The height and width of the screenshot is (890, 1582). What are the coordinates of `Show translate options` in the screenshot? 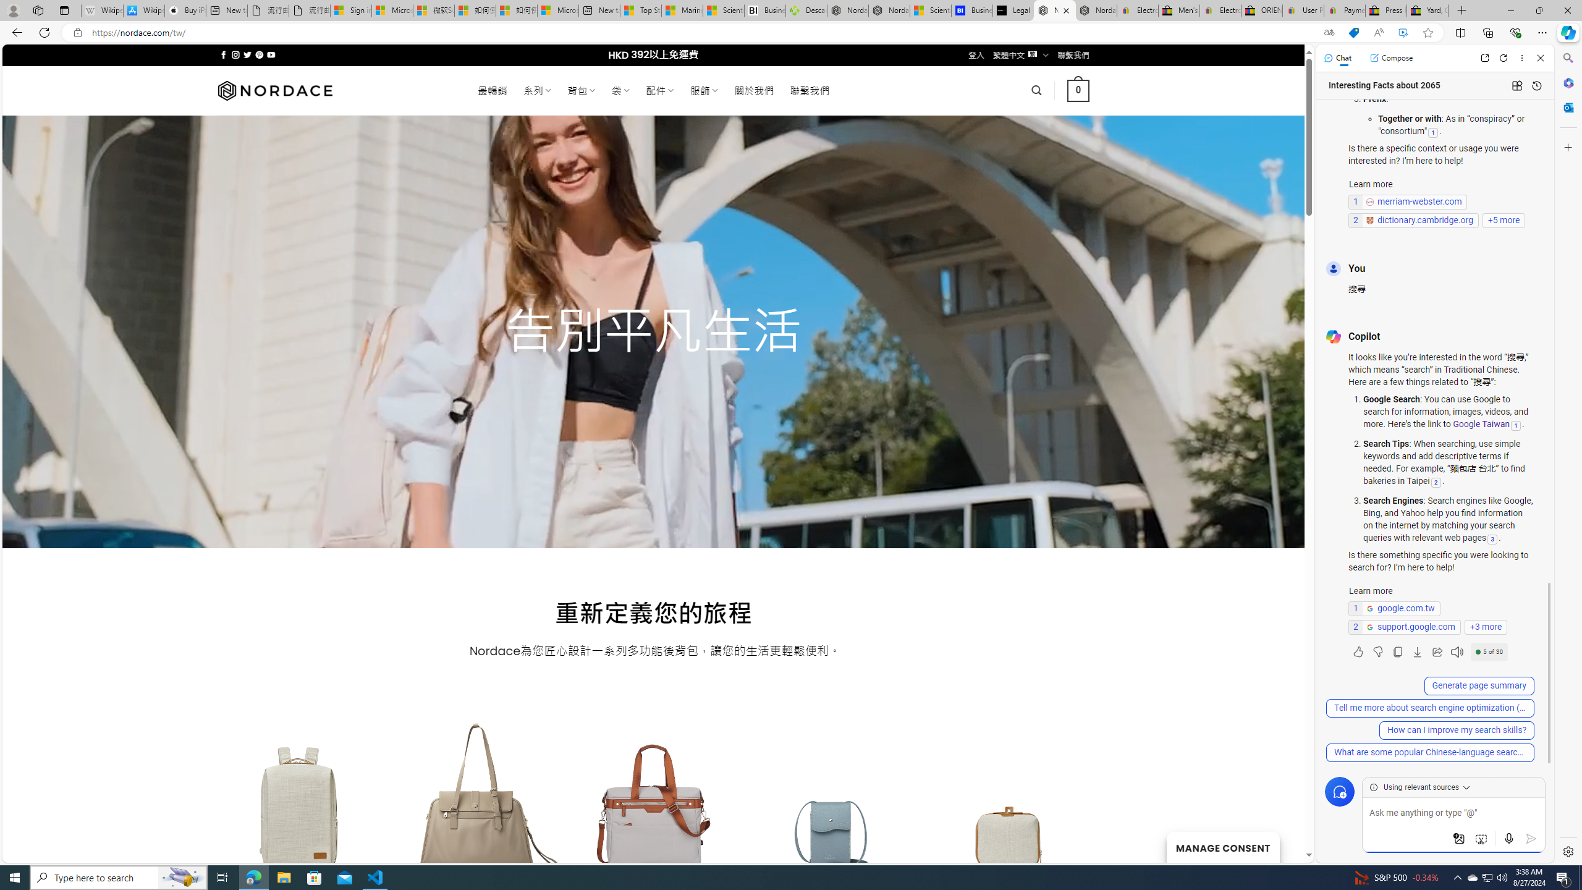 It's located at (1329, 33).